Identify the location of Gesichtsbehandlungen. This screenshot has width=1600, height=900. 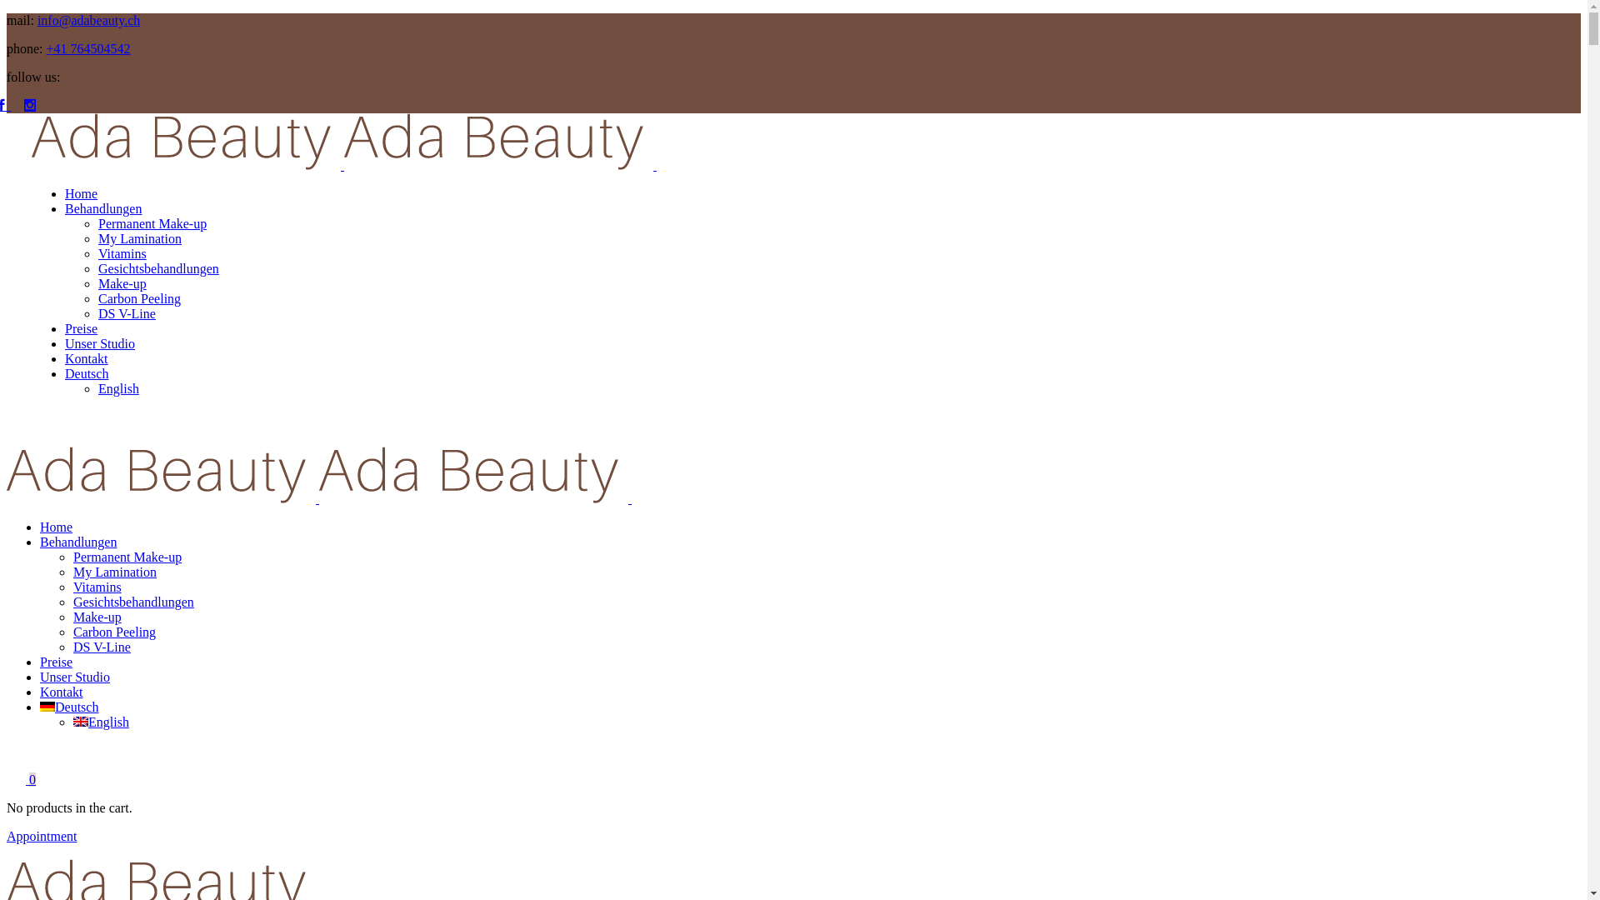
(133, 602).